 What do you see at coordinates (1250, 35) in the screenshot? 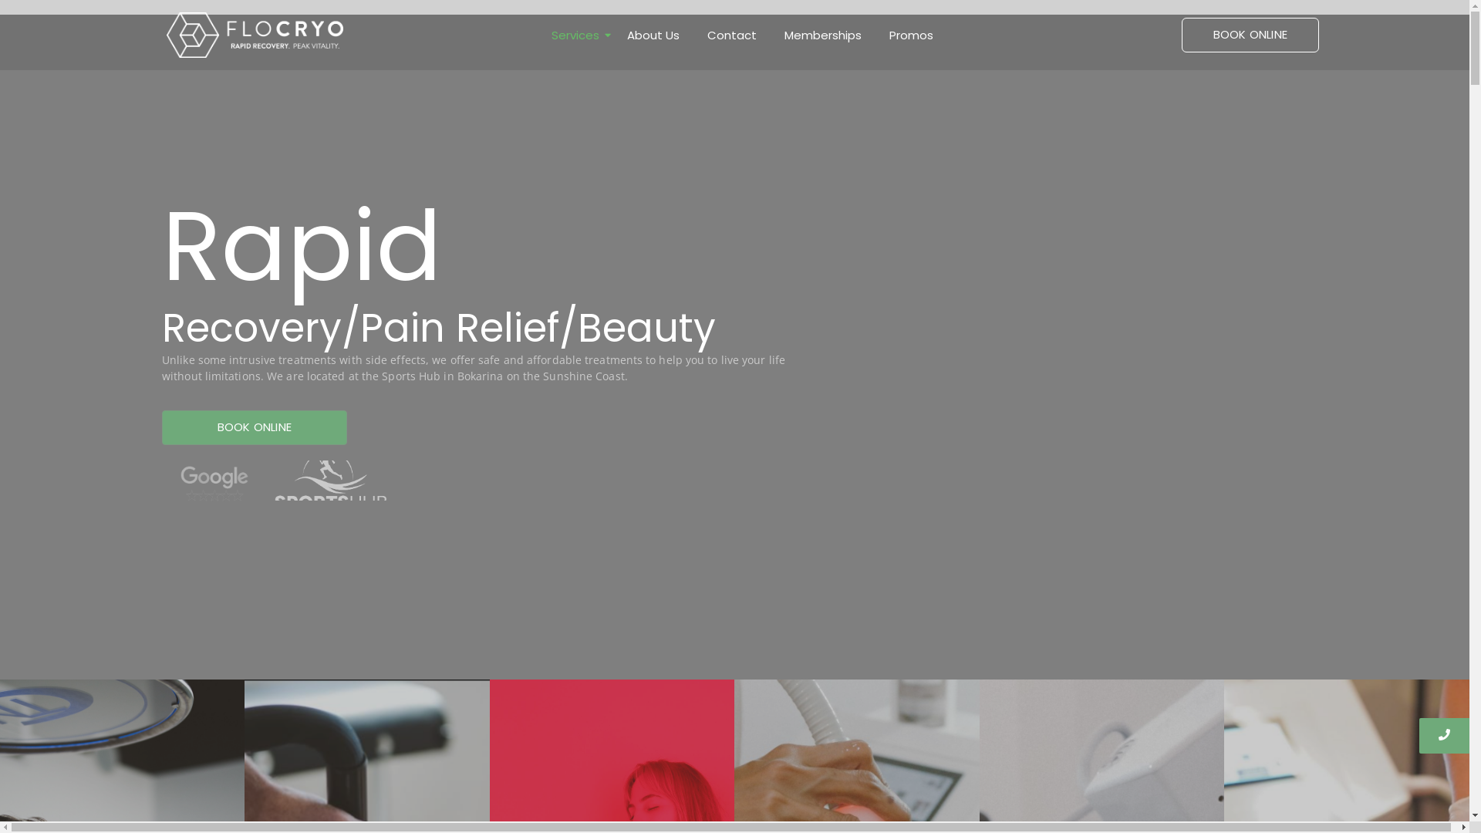
I see `BOOK ONLINE` at bounding box center [1250, 35].